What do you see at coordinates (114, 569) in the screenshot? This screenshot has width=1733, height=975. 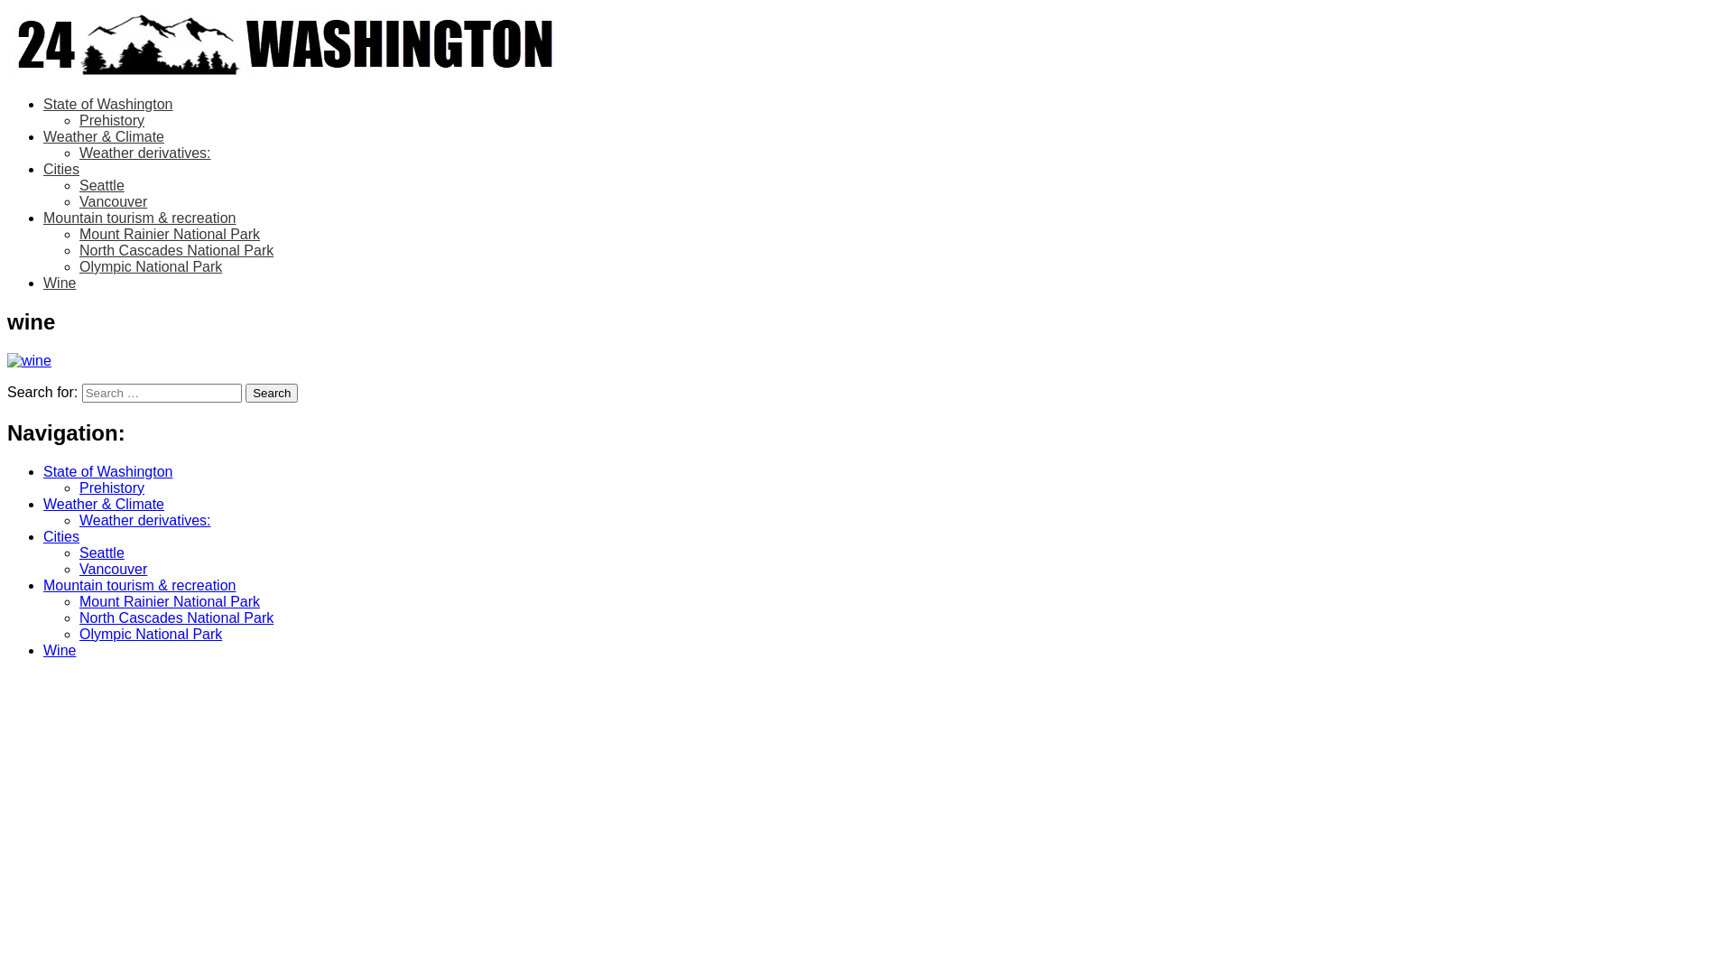 I see `Vancouver` at bounding box center [114, 569].